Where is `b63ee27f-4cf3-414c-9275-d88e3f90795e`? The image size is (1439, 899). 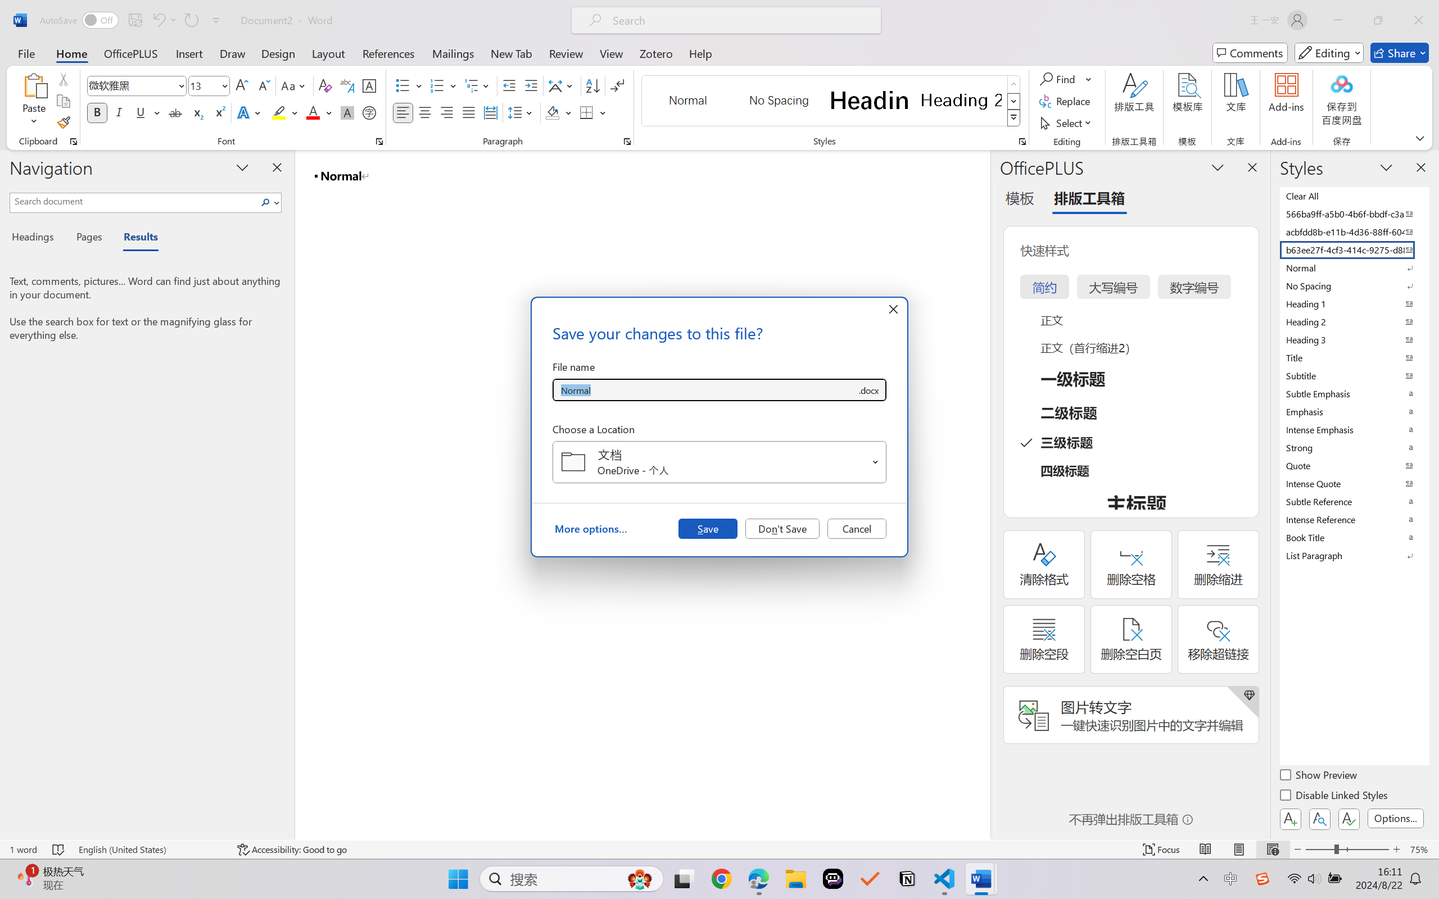
b63ee27f-4cf3-414c-9275-d88e3f90795e is located at coordinates (1354, 249).